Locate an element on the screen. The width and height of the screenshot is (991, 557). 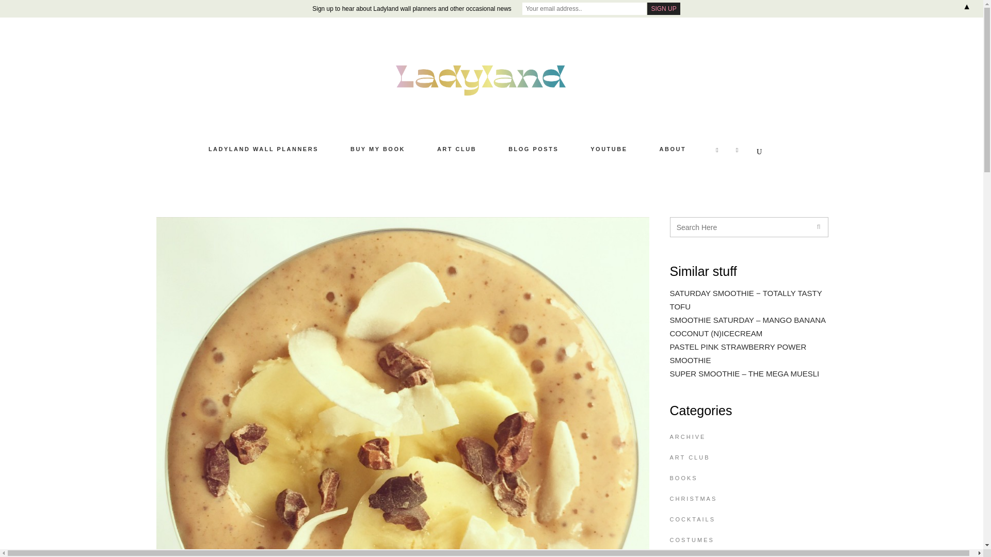
SIGN UP is located at coordinates (663, 9).